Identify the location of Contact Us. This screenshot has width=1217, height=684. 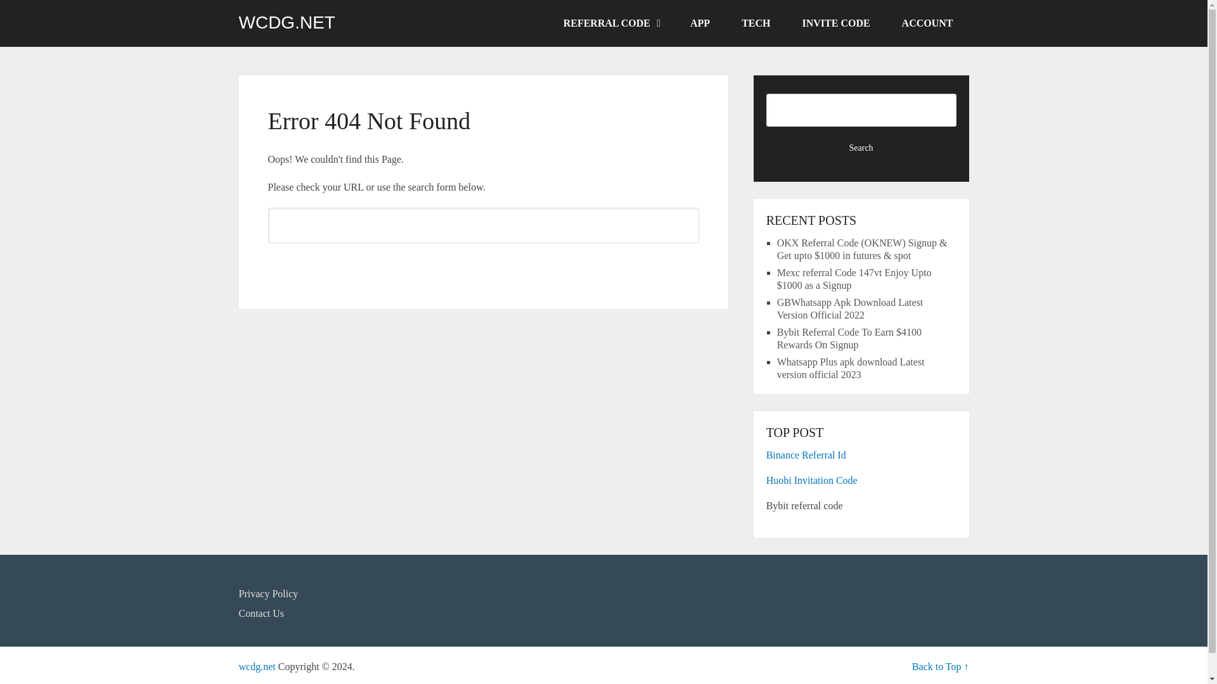
(261, 613).